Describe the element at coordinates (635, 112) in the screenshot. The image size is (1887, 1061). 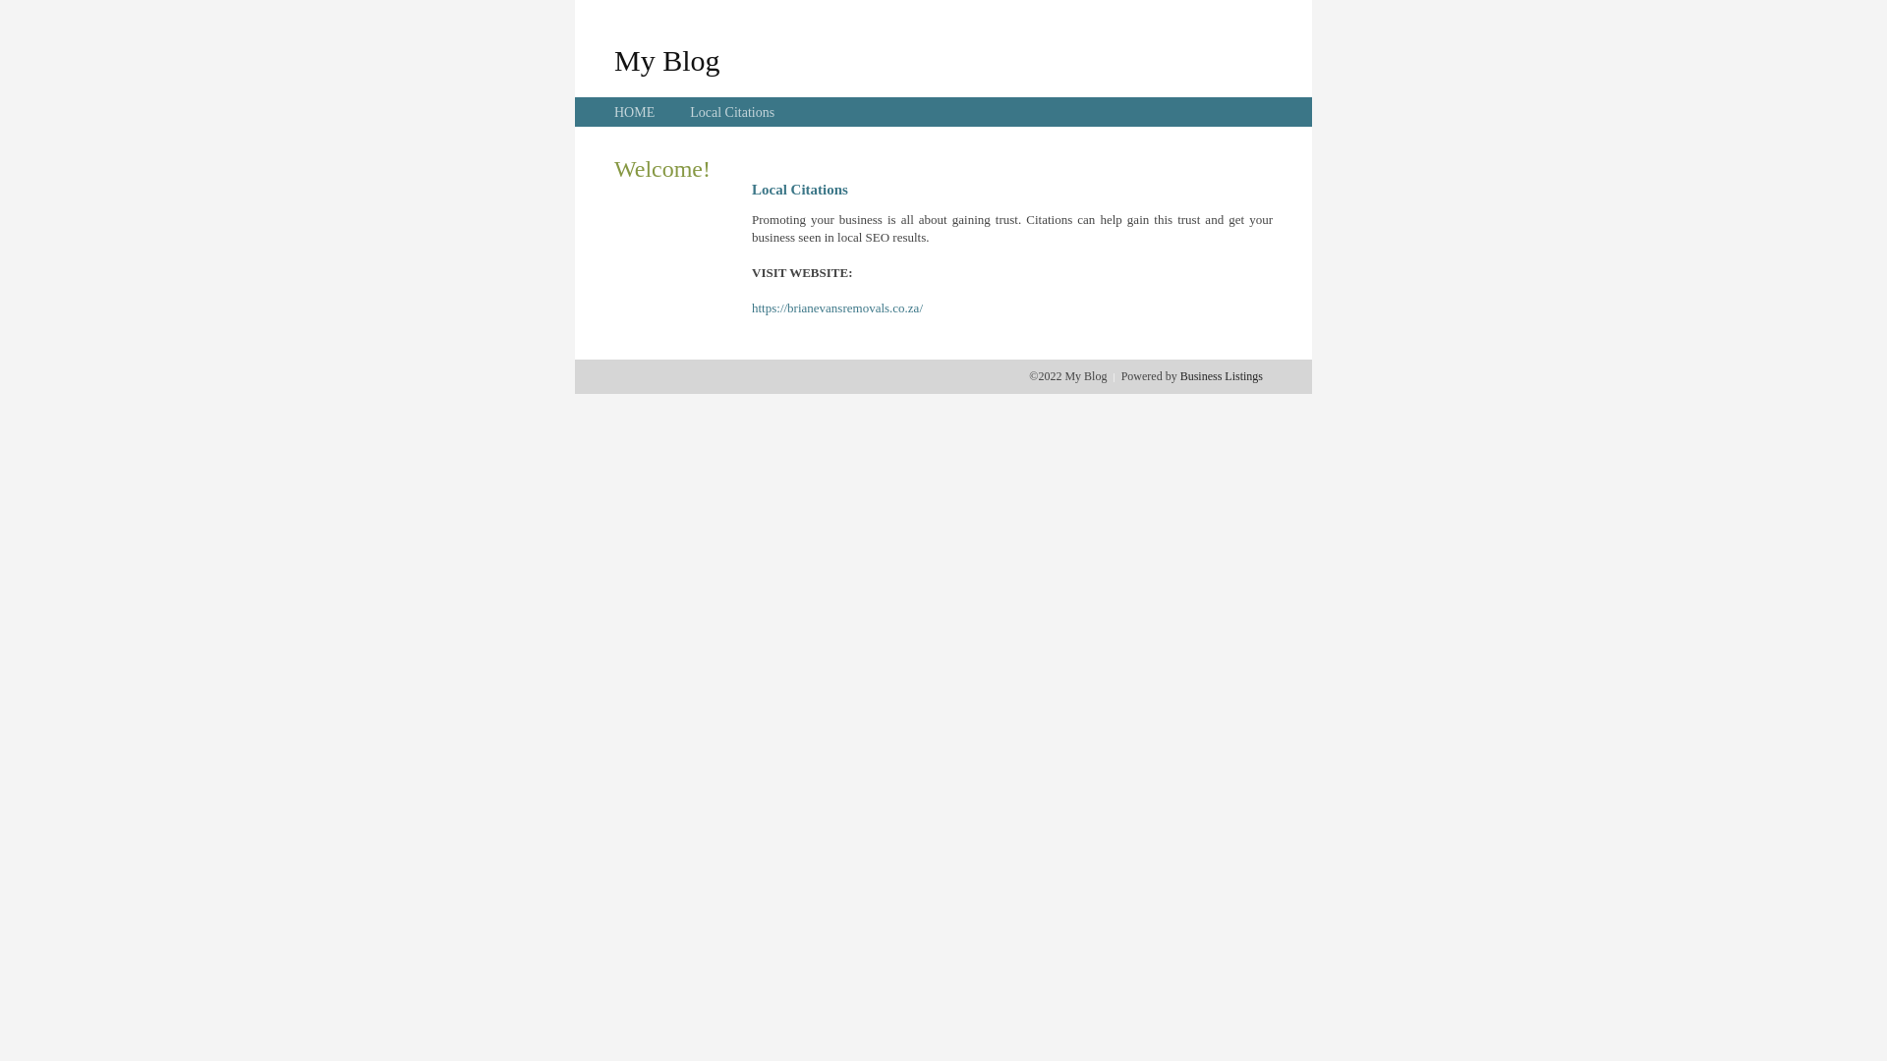
I see `HOME` at that location.